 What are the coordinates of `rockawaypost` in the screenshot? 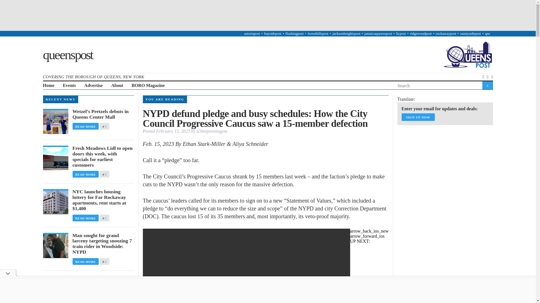 It's located at (445, 34).